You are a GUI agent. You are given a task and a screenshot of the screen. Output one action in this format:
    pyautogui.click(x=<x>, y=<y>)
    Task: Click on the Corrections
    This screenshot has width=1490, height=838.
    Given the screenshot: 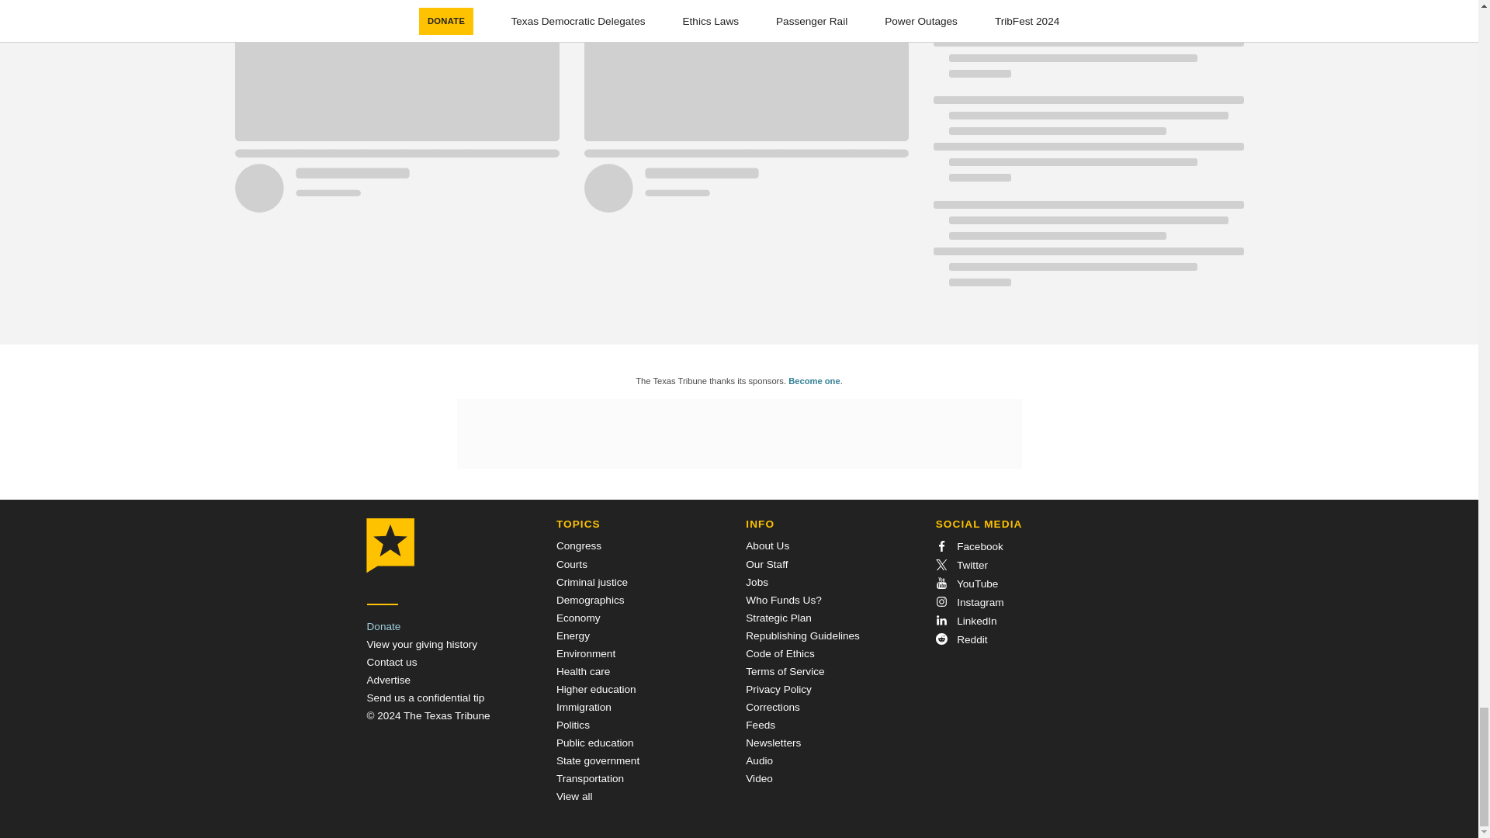 What is the action you would take?
    pyautogui.click(x=773, y=707)
    